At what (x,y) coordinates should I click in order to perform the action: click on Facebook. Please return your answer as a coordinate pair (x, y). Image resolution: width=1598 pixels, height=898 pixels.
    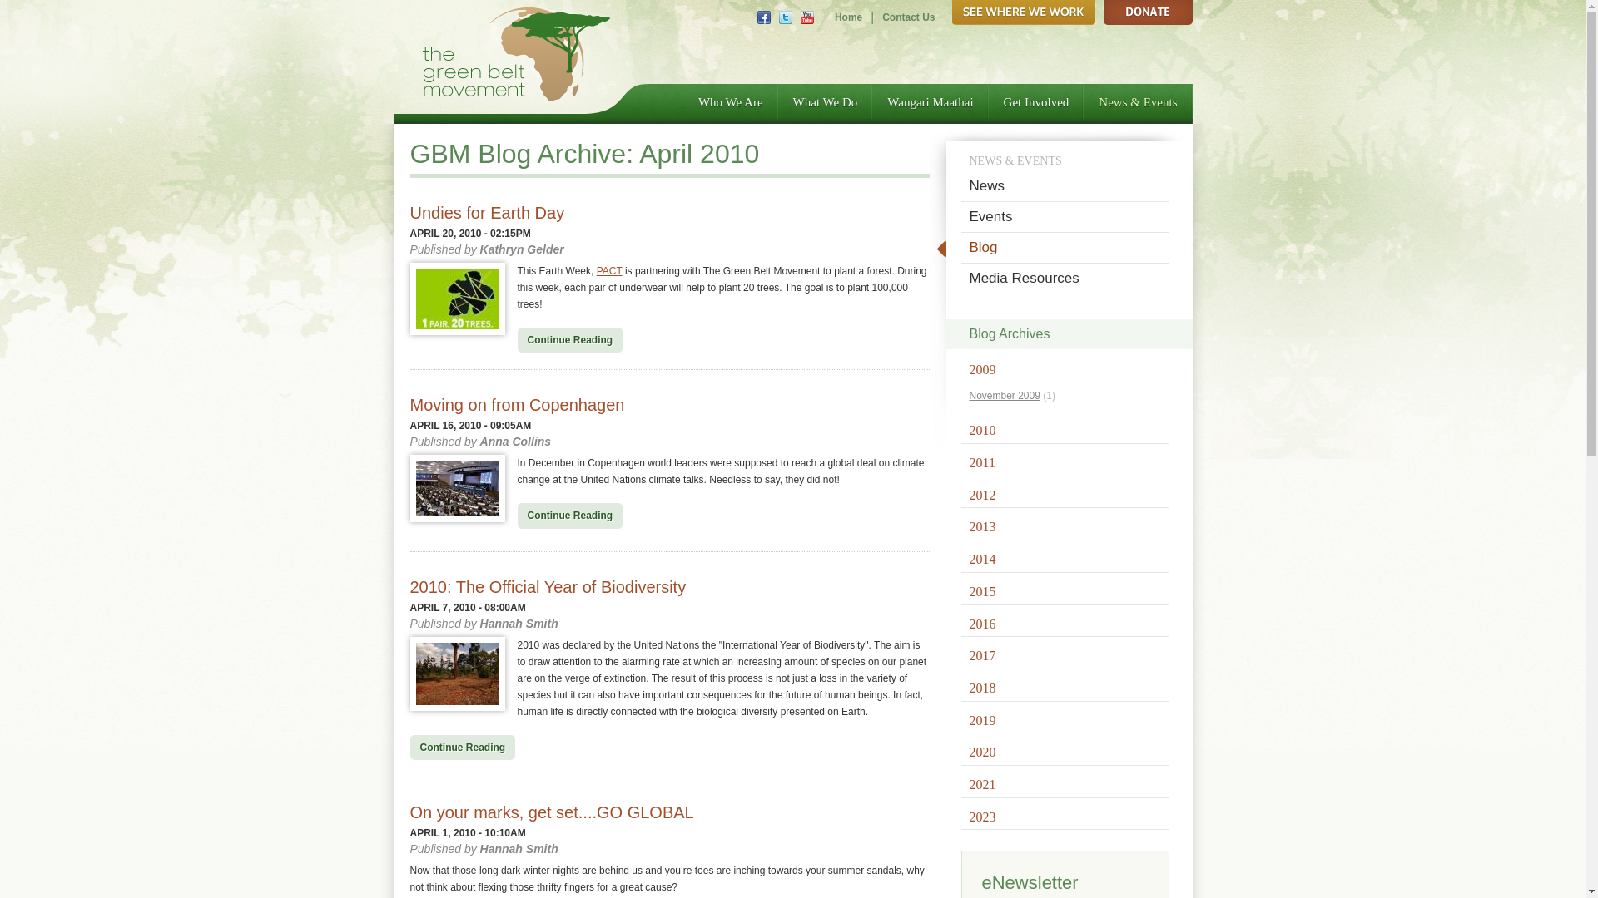
    Looking at the image, I should click on (764, 17).